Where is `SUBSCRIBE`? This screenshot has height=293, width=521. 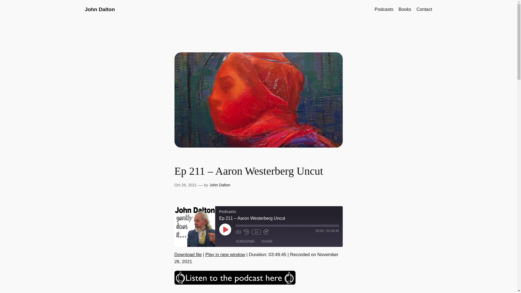
SUBSCRIBE is located at coordinates (245, 241).